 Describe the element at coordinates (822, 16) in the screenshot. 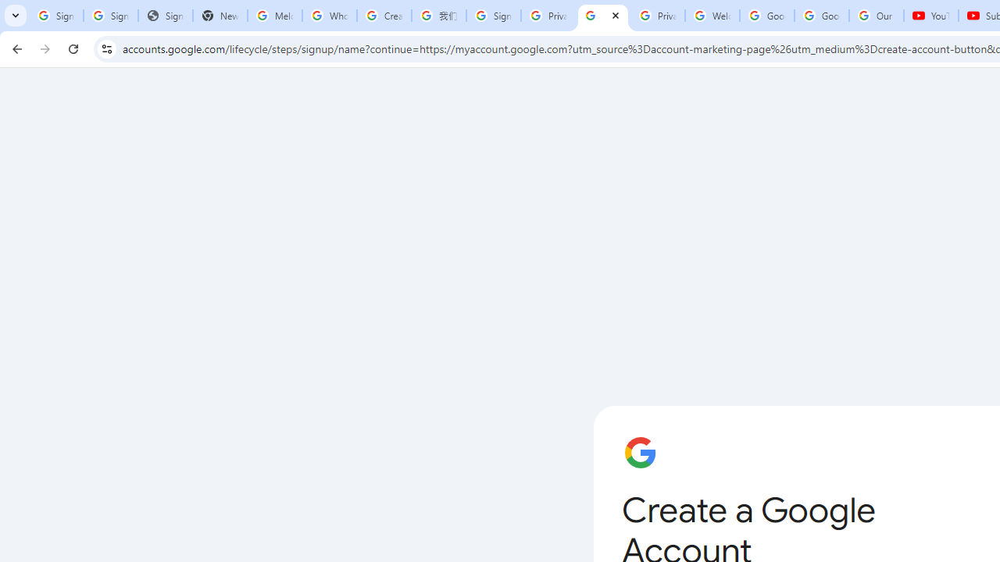

I see `Google Account` at that location.